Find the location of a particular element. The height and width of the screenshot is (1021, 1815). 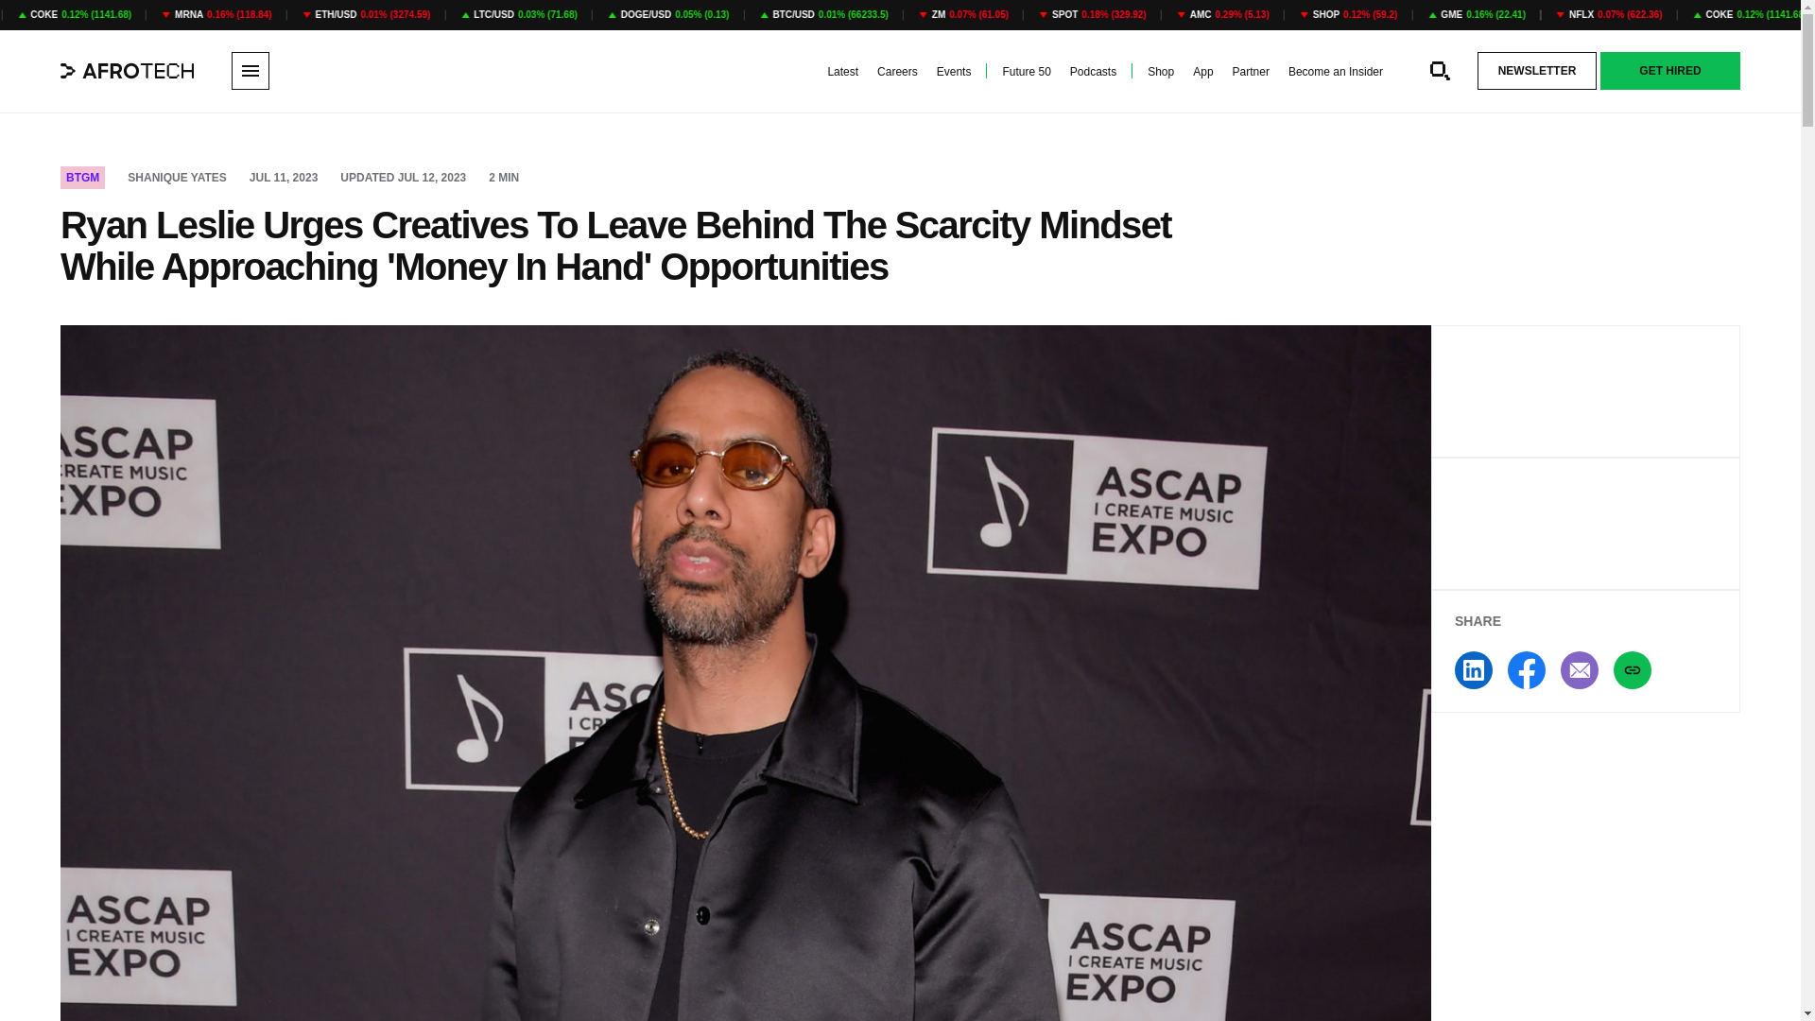

App is located at coordinates (1202, 72).